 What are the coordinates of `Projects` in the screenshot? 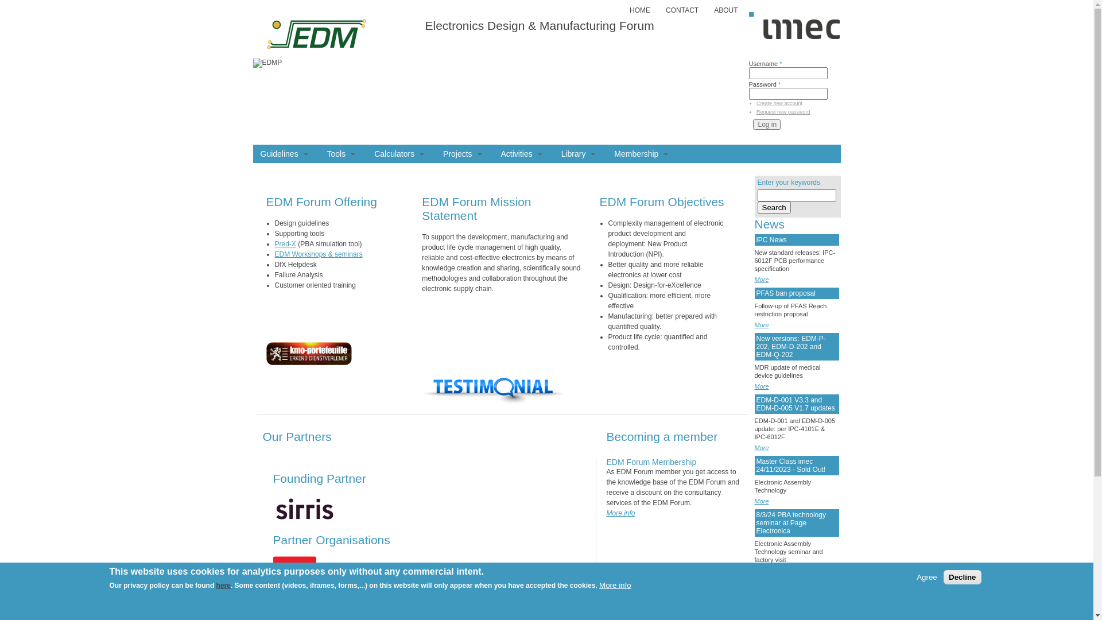 It's located at (463, 154).